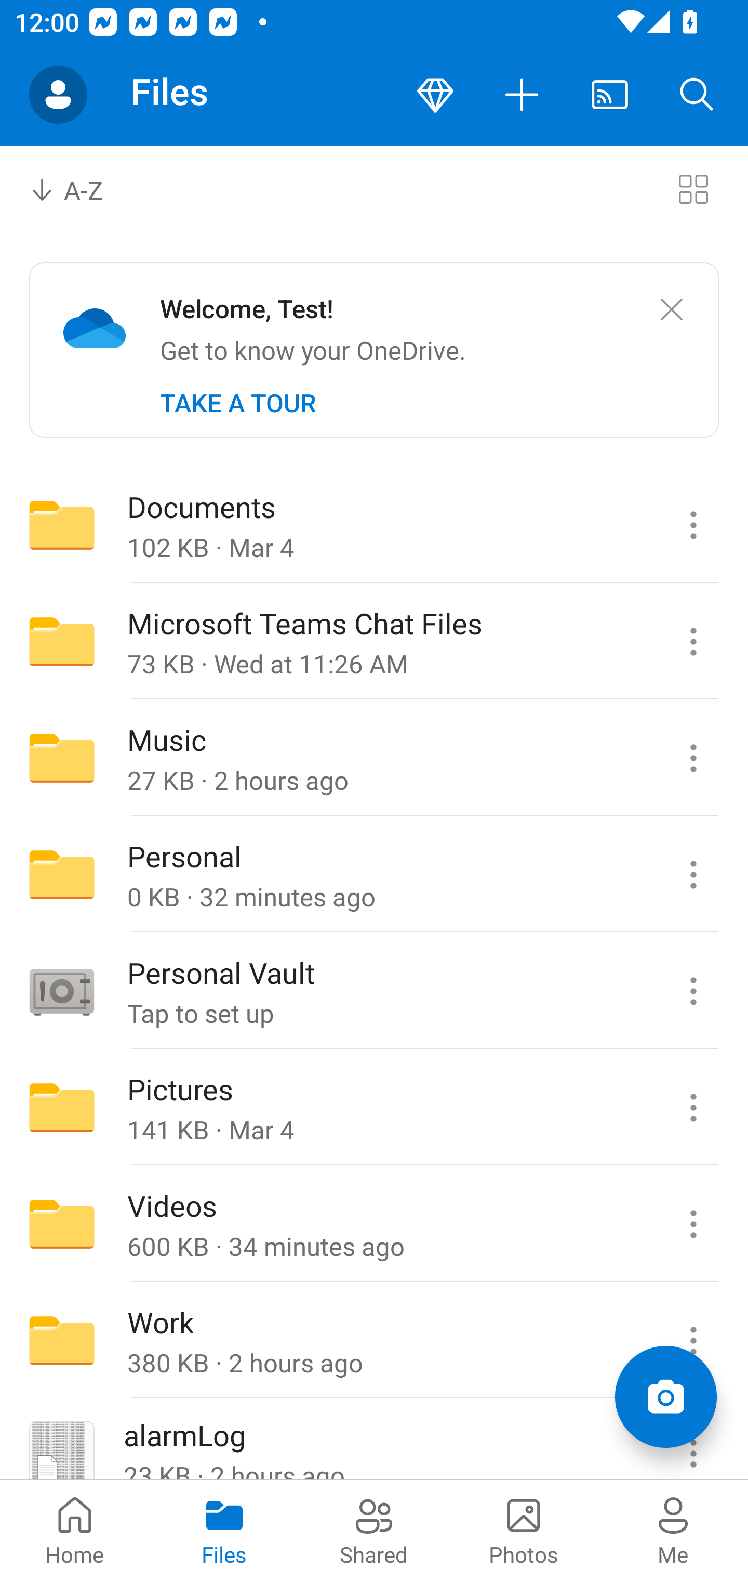  I want to click on Close, so click(671, 310).